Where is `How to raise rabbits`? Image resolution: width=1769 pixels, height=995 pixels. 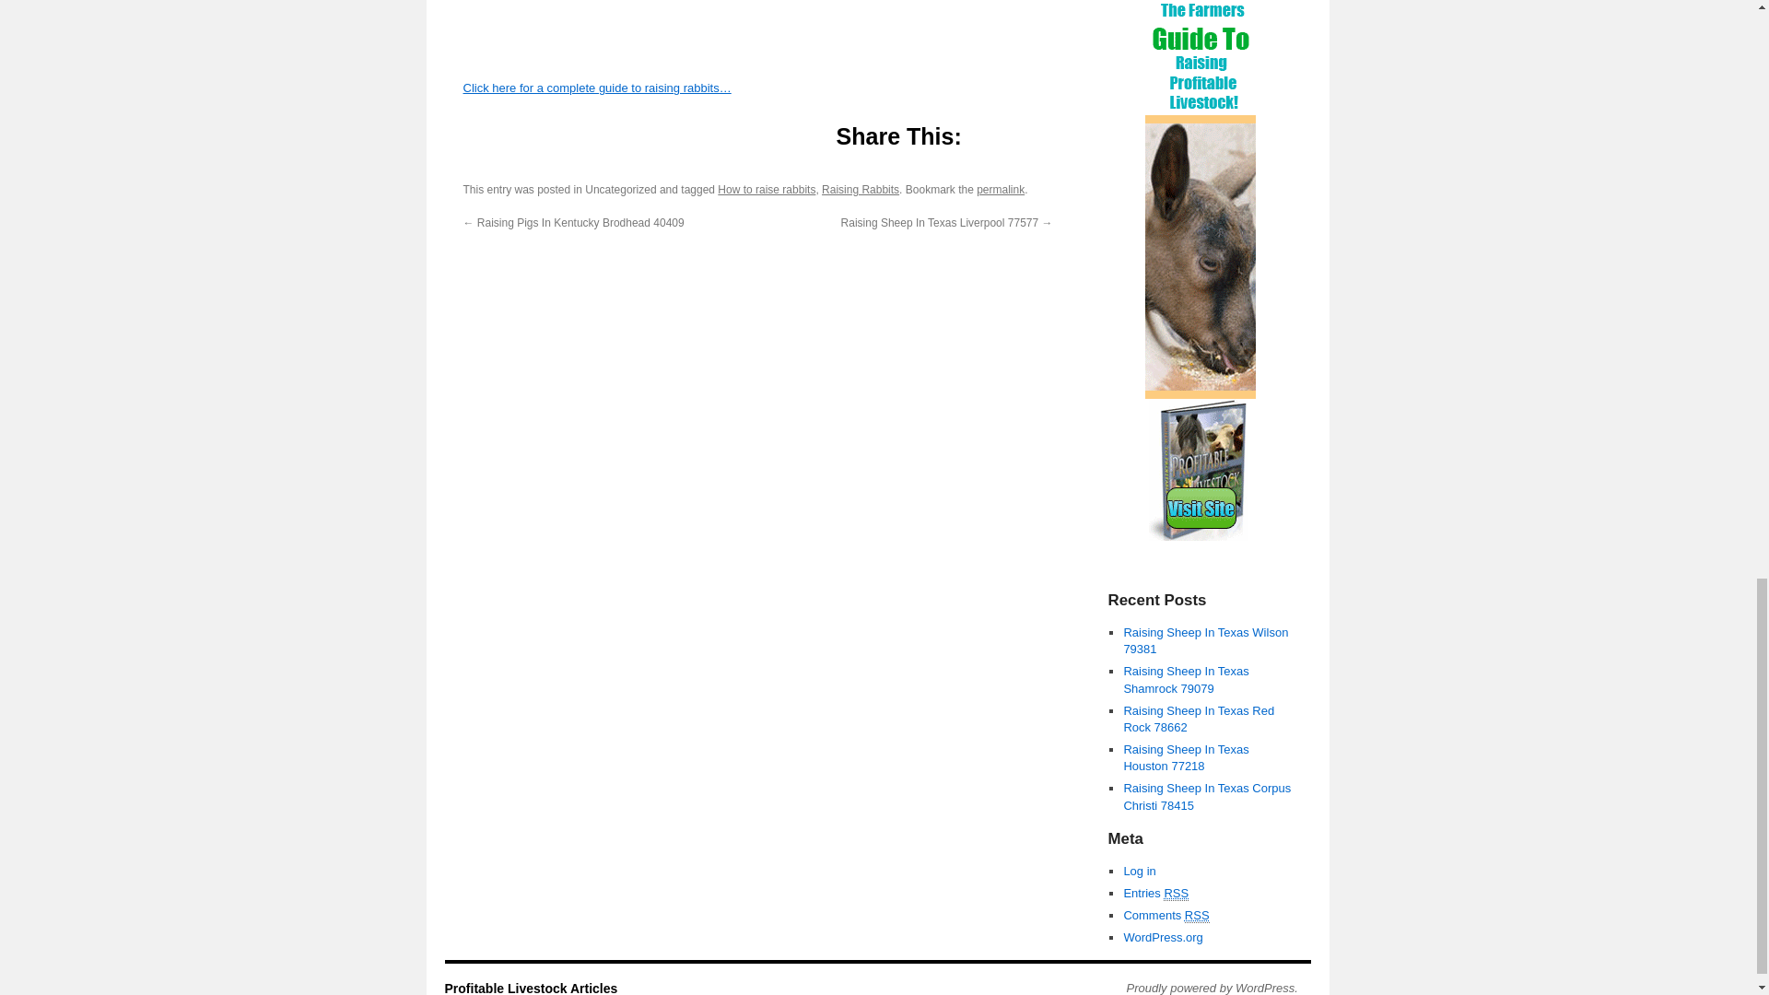
How to raise rabbits is located at coordinates (767, 189).